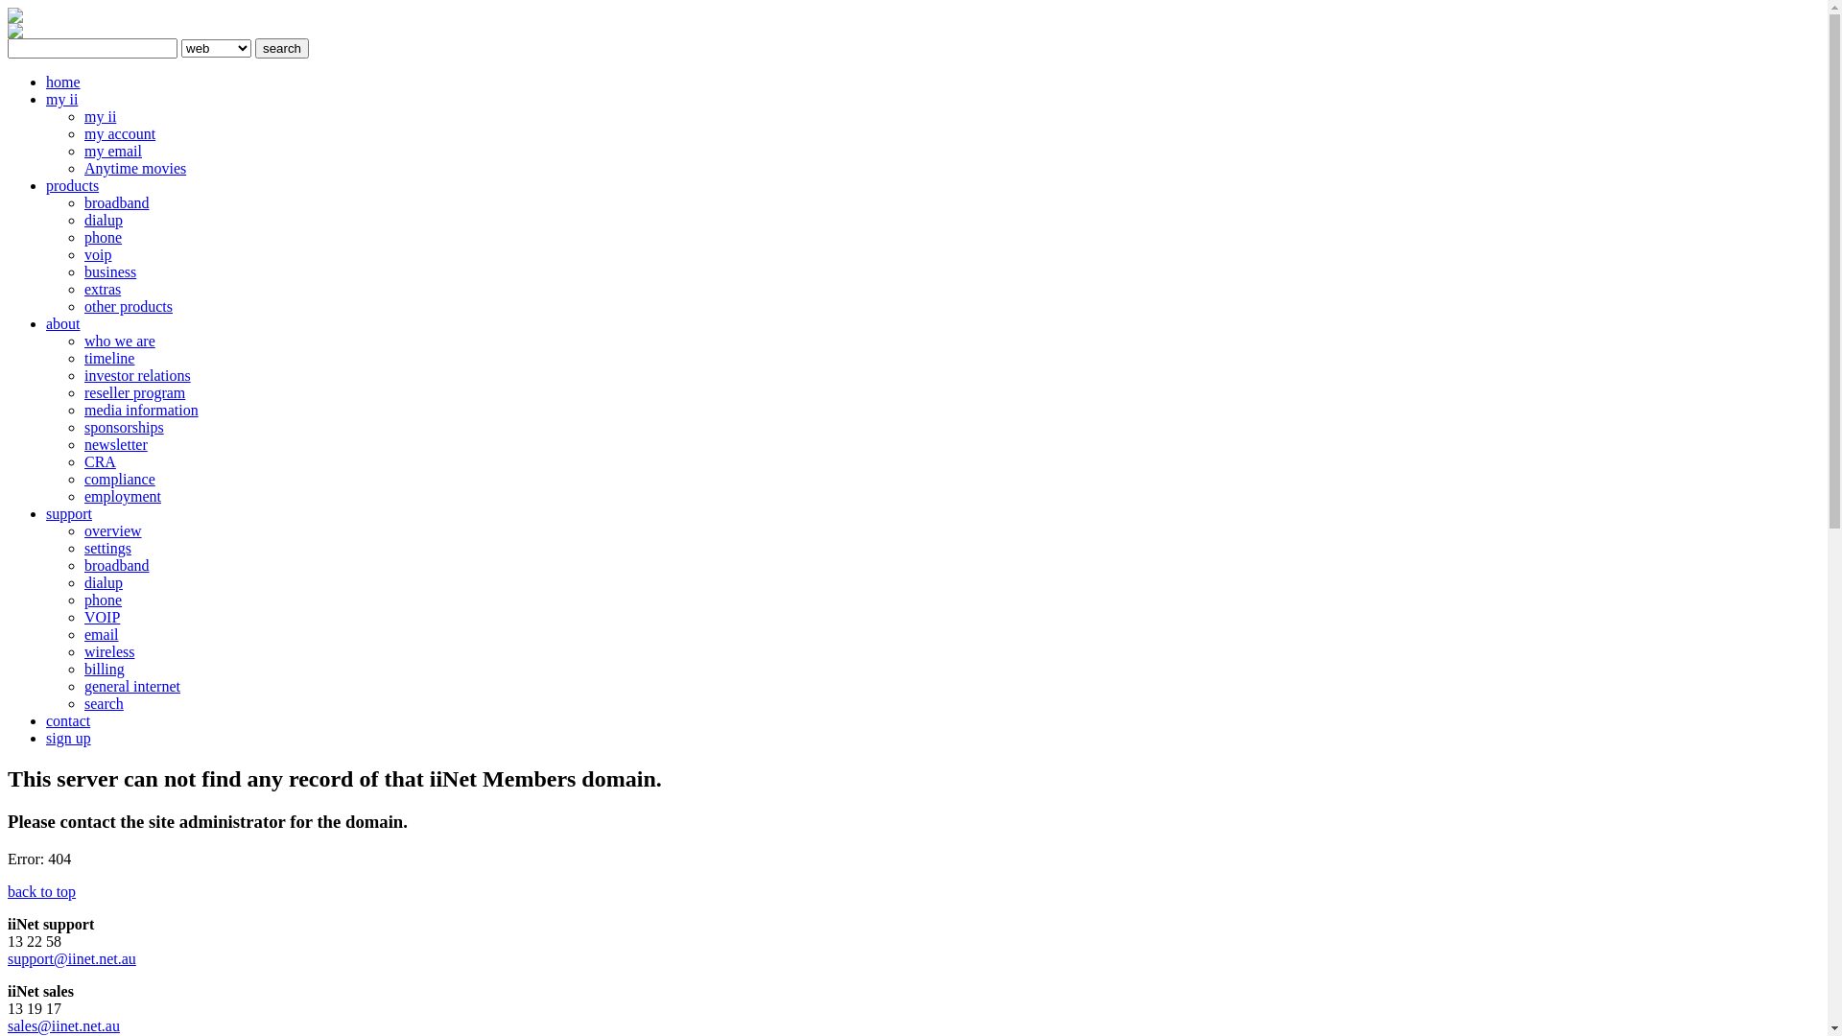  I want to click on extras, so click(103, 290).